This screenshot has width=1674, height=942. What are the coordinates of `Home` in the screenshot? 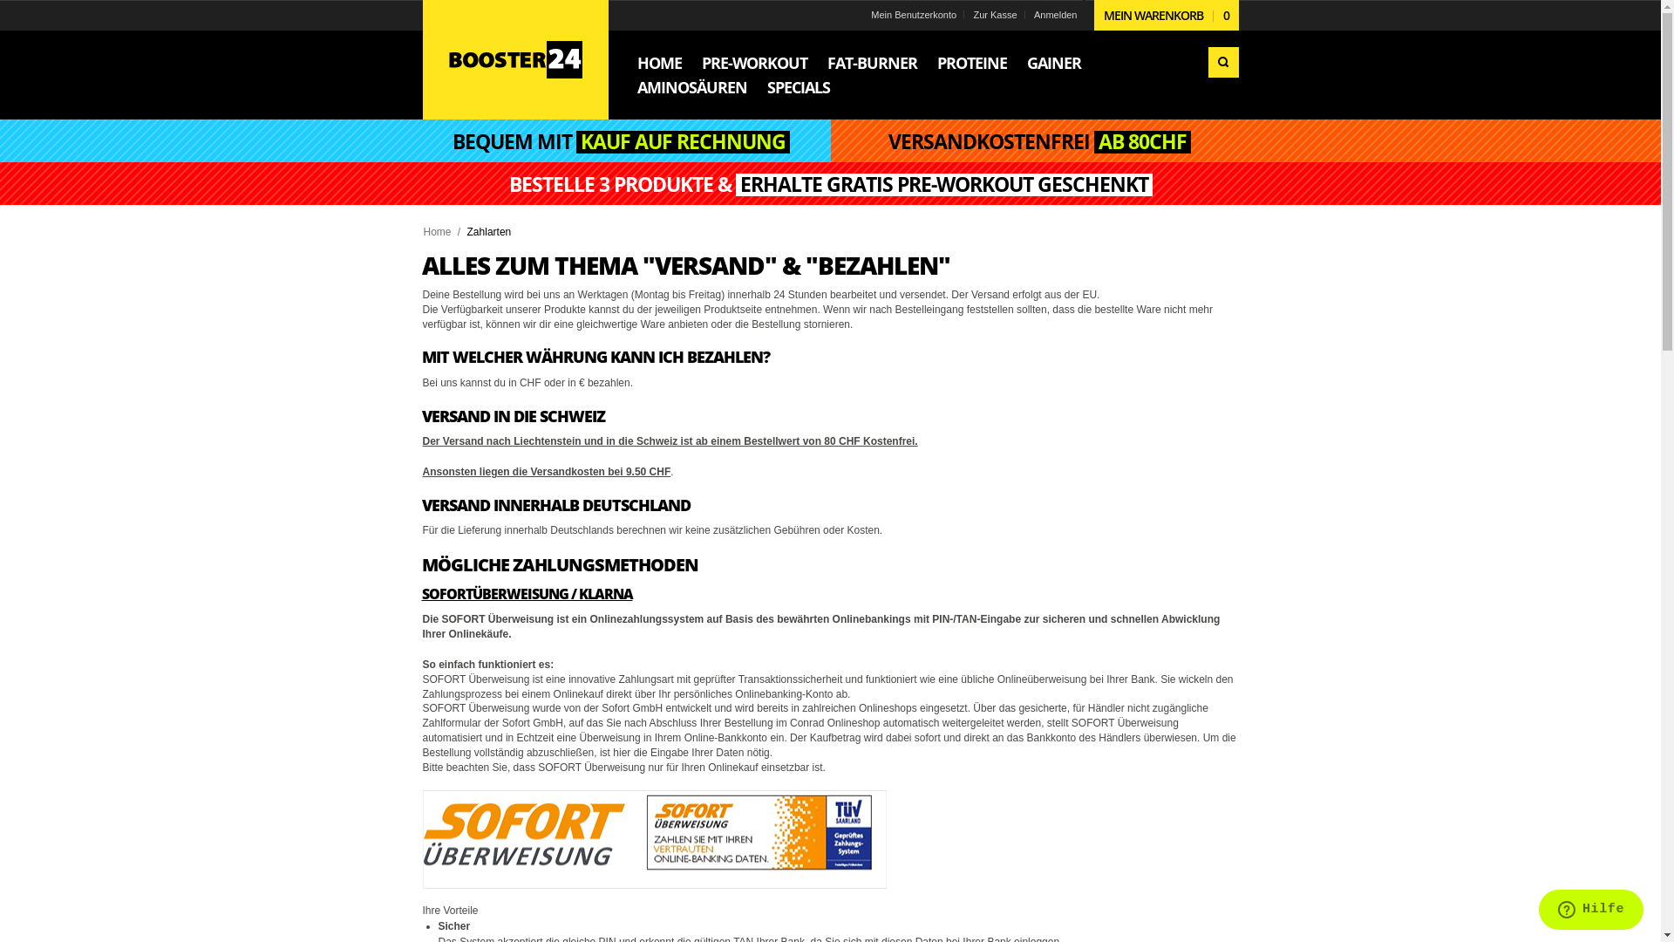 It's located at (438, 232).